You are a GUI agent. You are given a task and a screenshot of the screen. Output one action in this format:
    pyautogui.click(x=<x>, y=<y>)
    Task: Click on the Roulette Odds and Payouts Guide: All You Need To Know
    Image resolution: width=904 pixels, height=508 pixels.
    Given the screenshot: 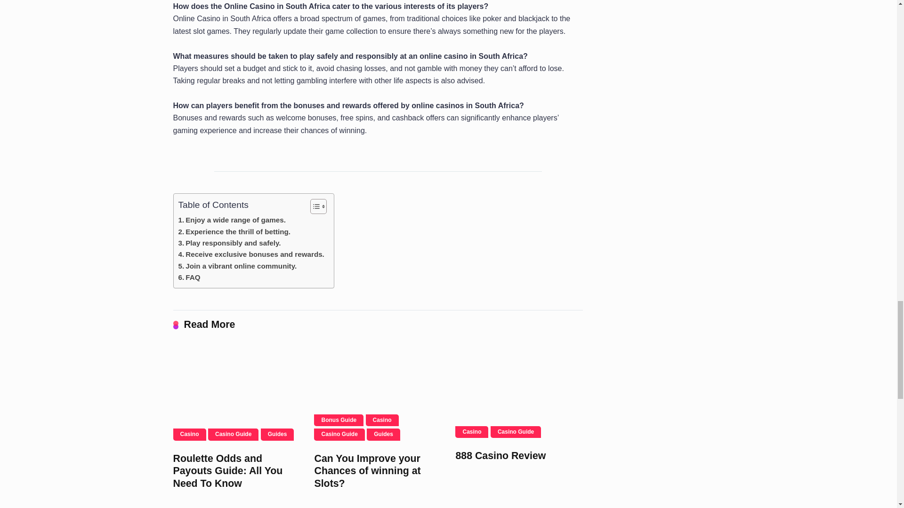 What is the action you would take?
    pyautogui.click(x=236, y=393)
    